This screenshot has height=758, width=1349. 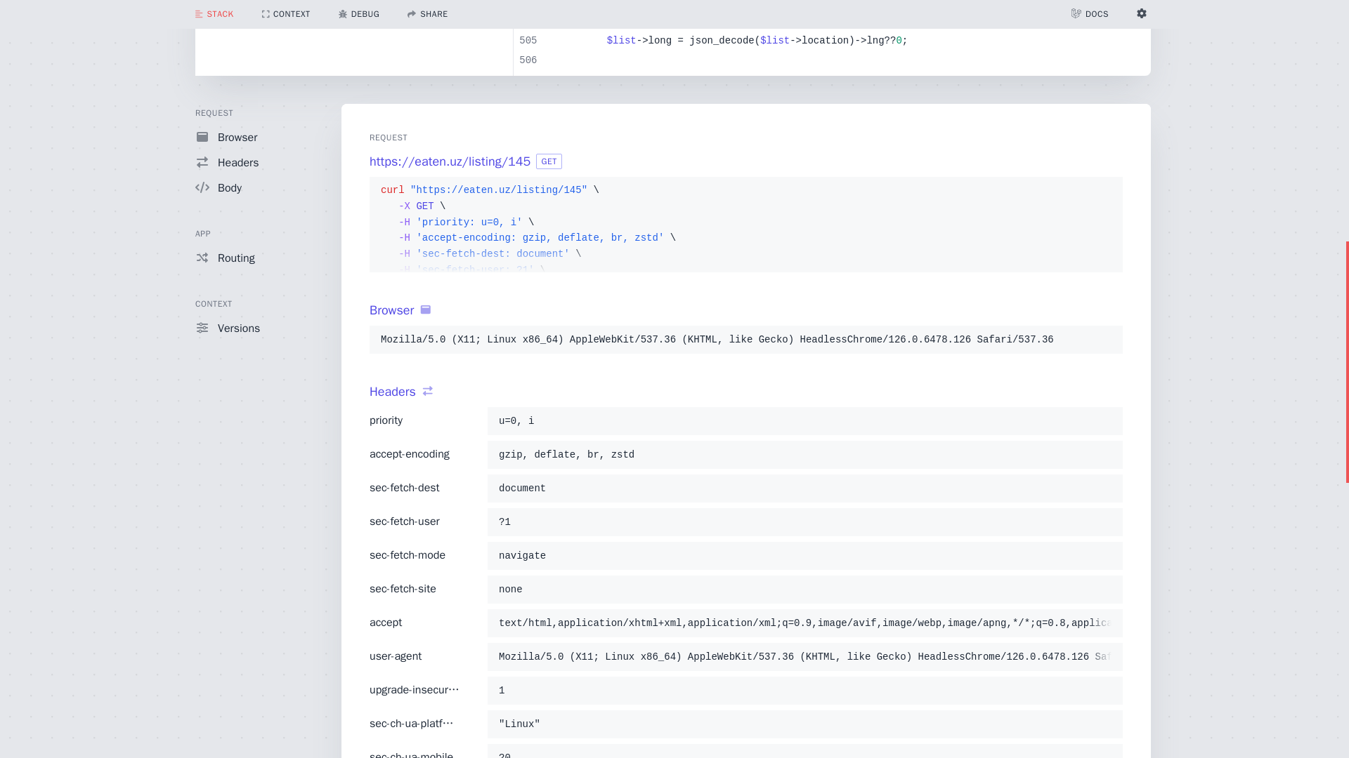 I want to click on navigate, so click(x=804, y=555).